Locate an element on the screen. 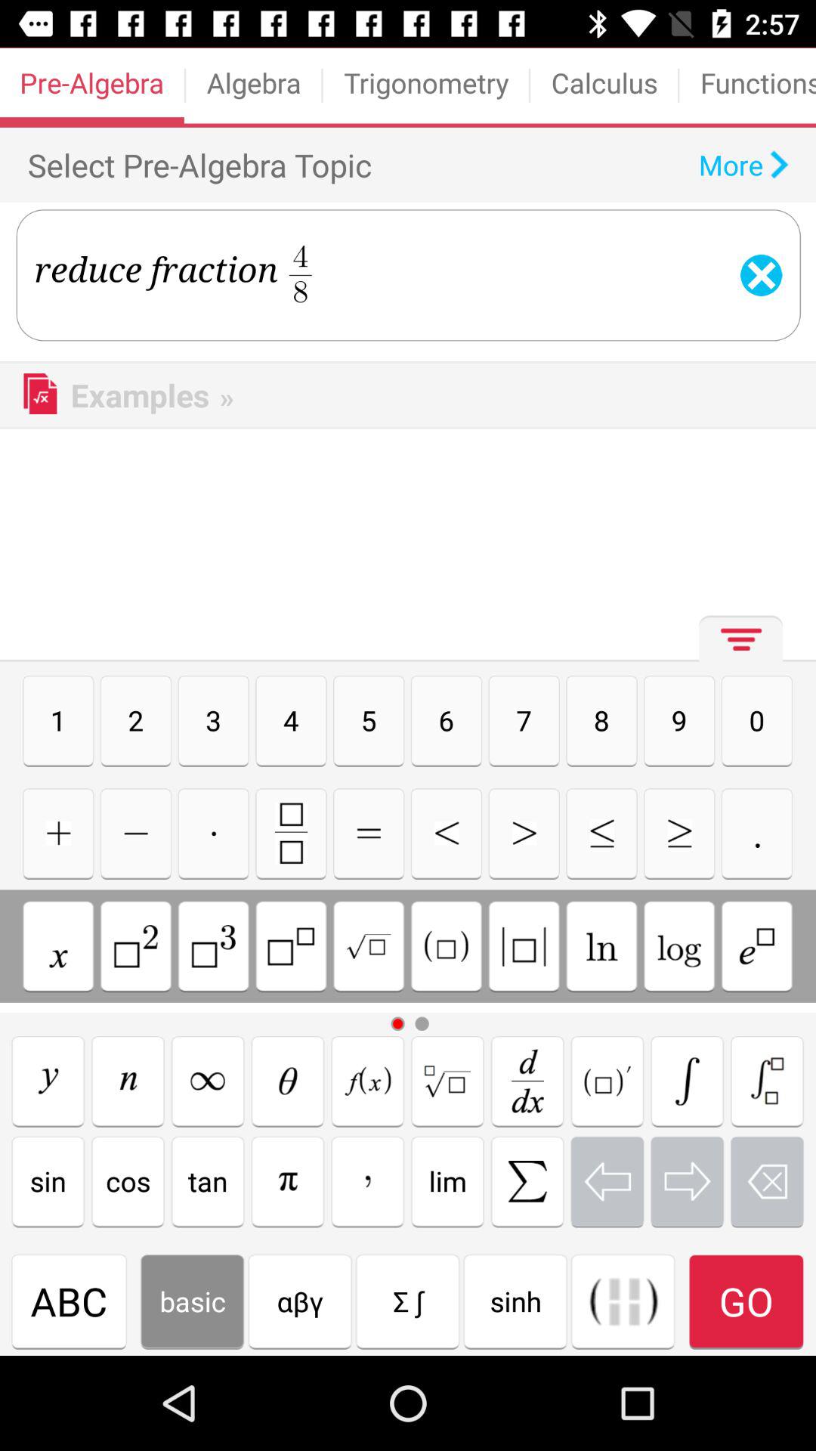 The image size is (816, 1451). multtbull button is located at coordinates (369, 833).